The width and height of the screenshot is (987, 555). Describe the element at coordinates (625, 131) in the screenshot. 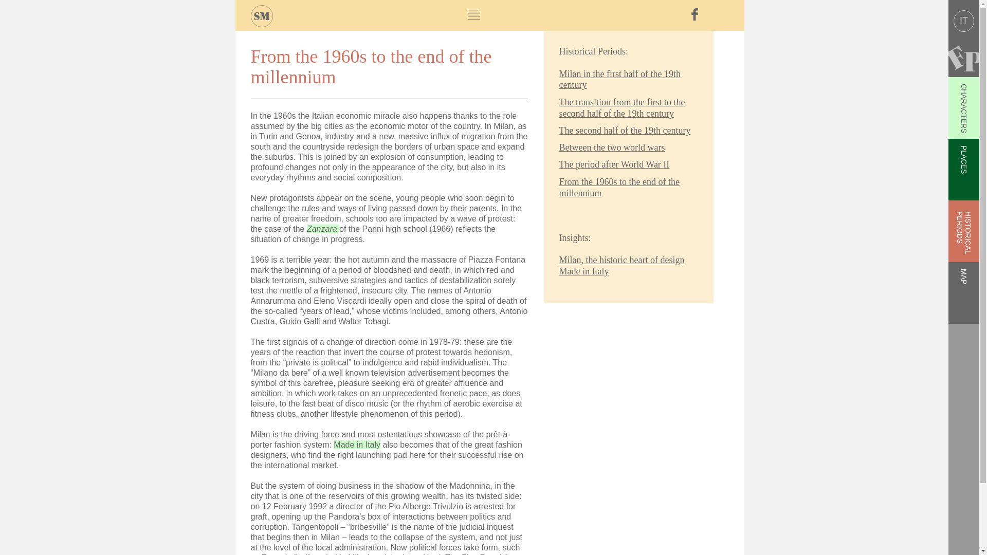

I see `The second half of the 19th century` at that location.